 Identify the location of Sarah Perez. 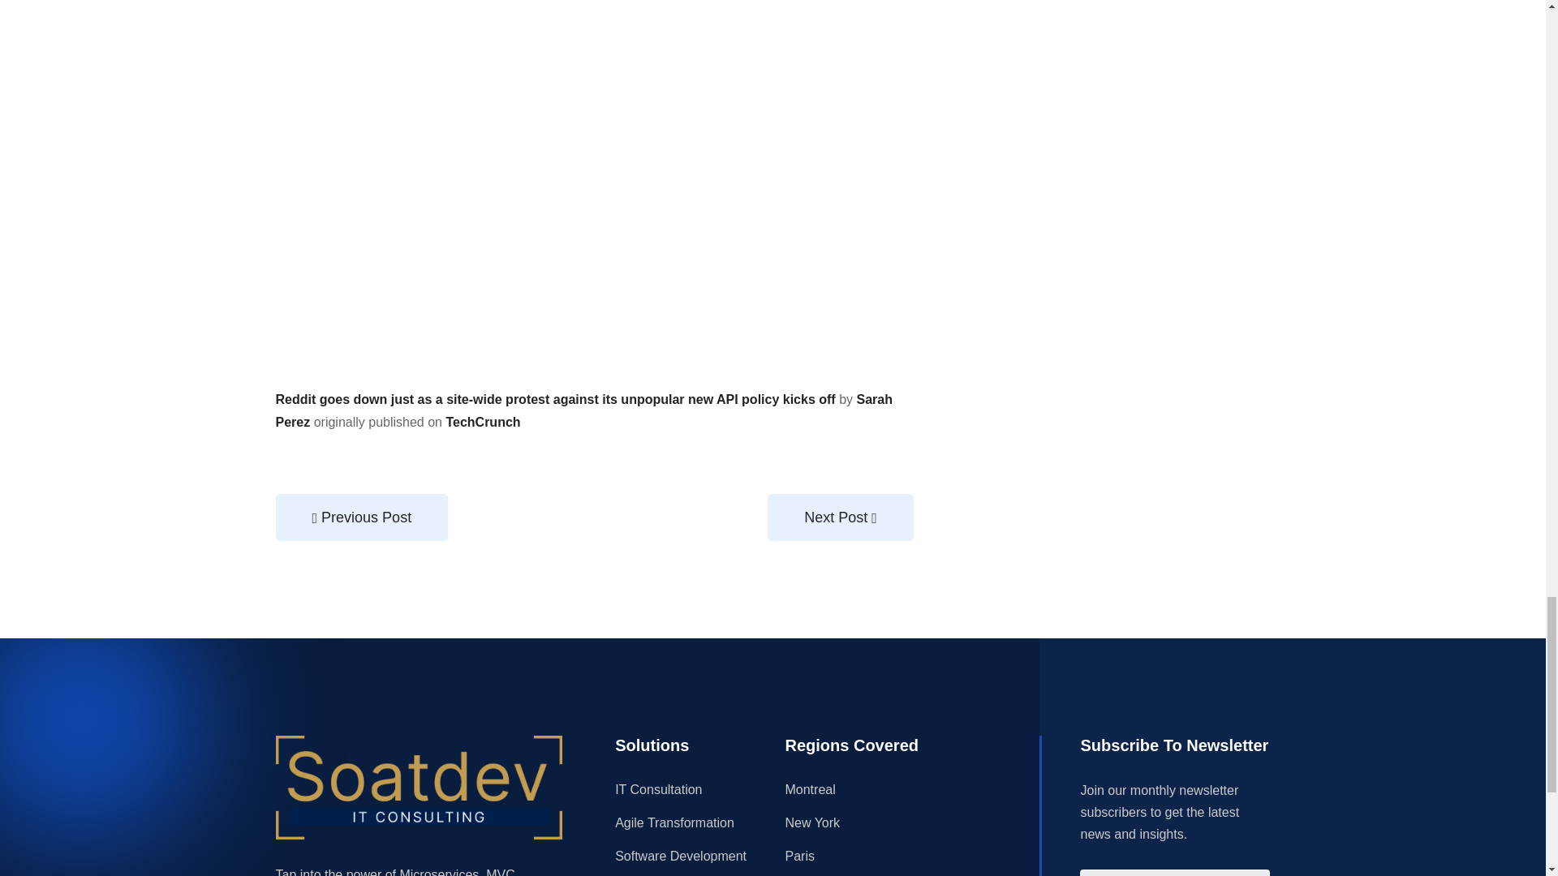
(584, 410).